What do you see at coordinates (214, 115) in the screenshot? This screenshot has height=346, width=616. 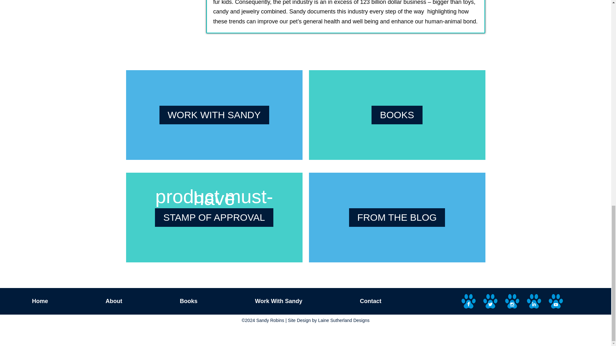 I see `WORK WITH SANDY` at bounding box center [214, 115].